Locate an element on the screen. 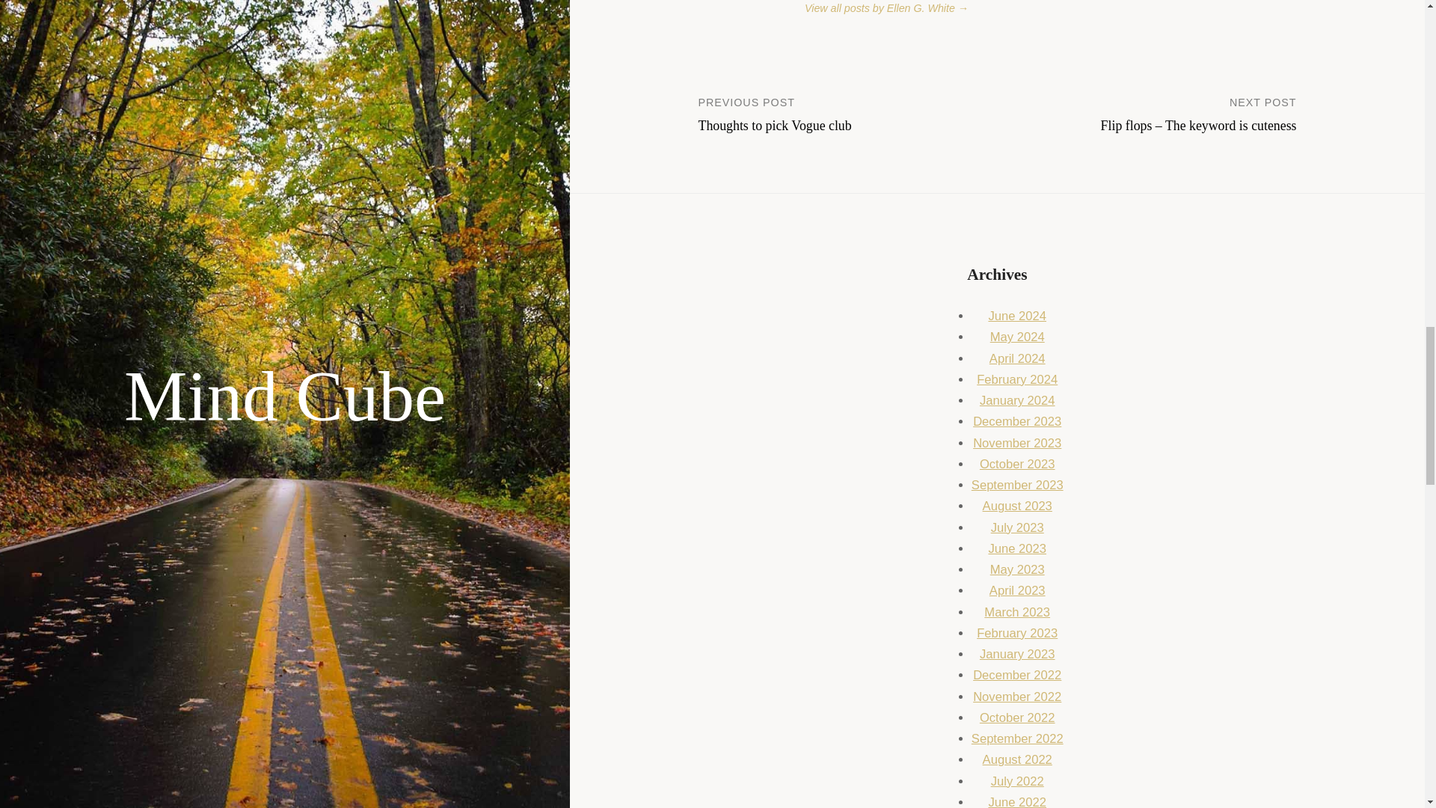 This screenshot has height=808, width=1436. October 2023 is located at coordinates (1017, 464).